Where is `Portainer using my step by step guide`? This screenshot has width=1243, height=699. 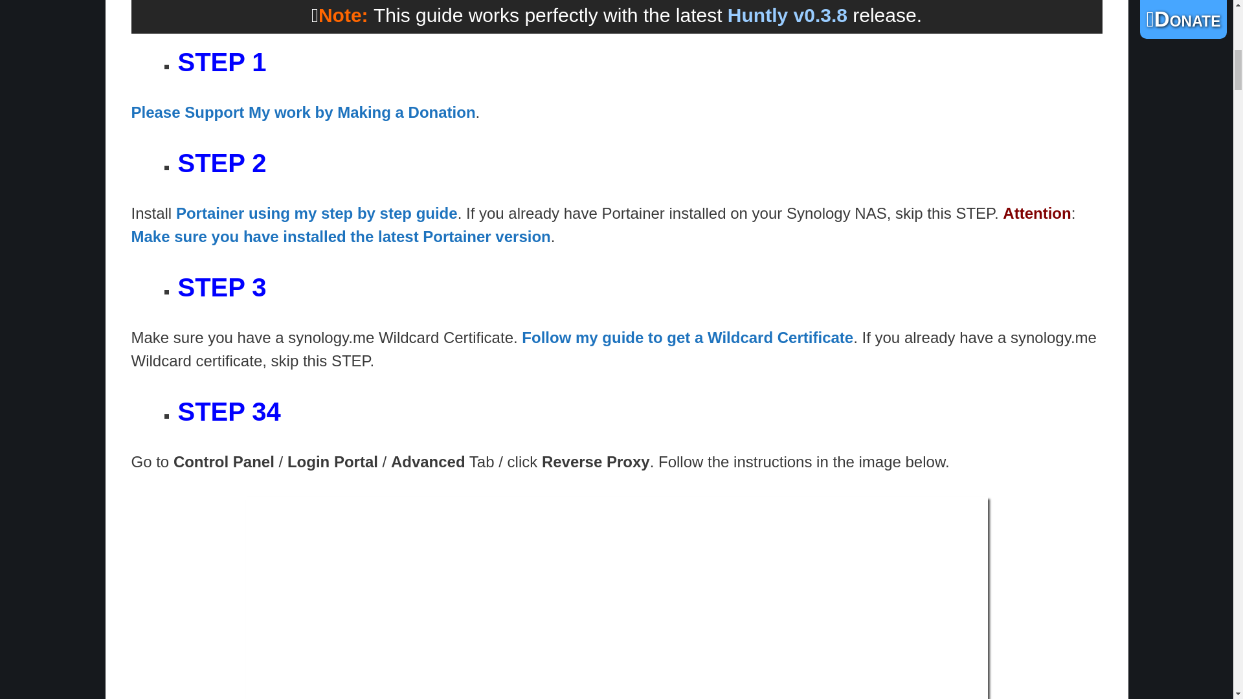 Portainer using my step by step guide is located at coordinates (317, 214).